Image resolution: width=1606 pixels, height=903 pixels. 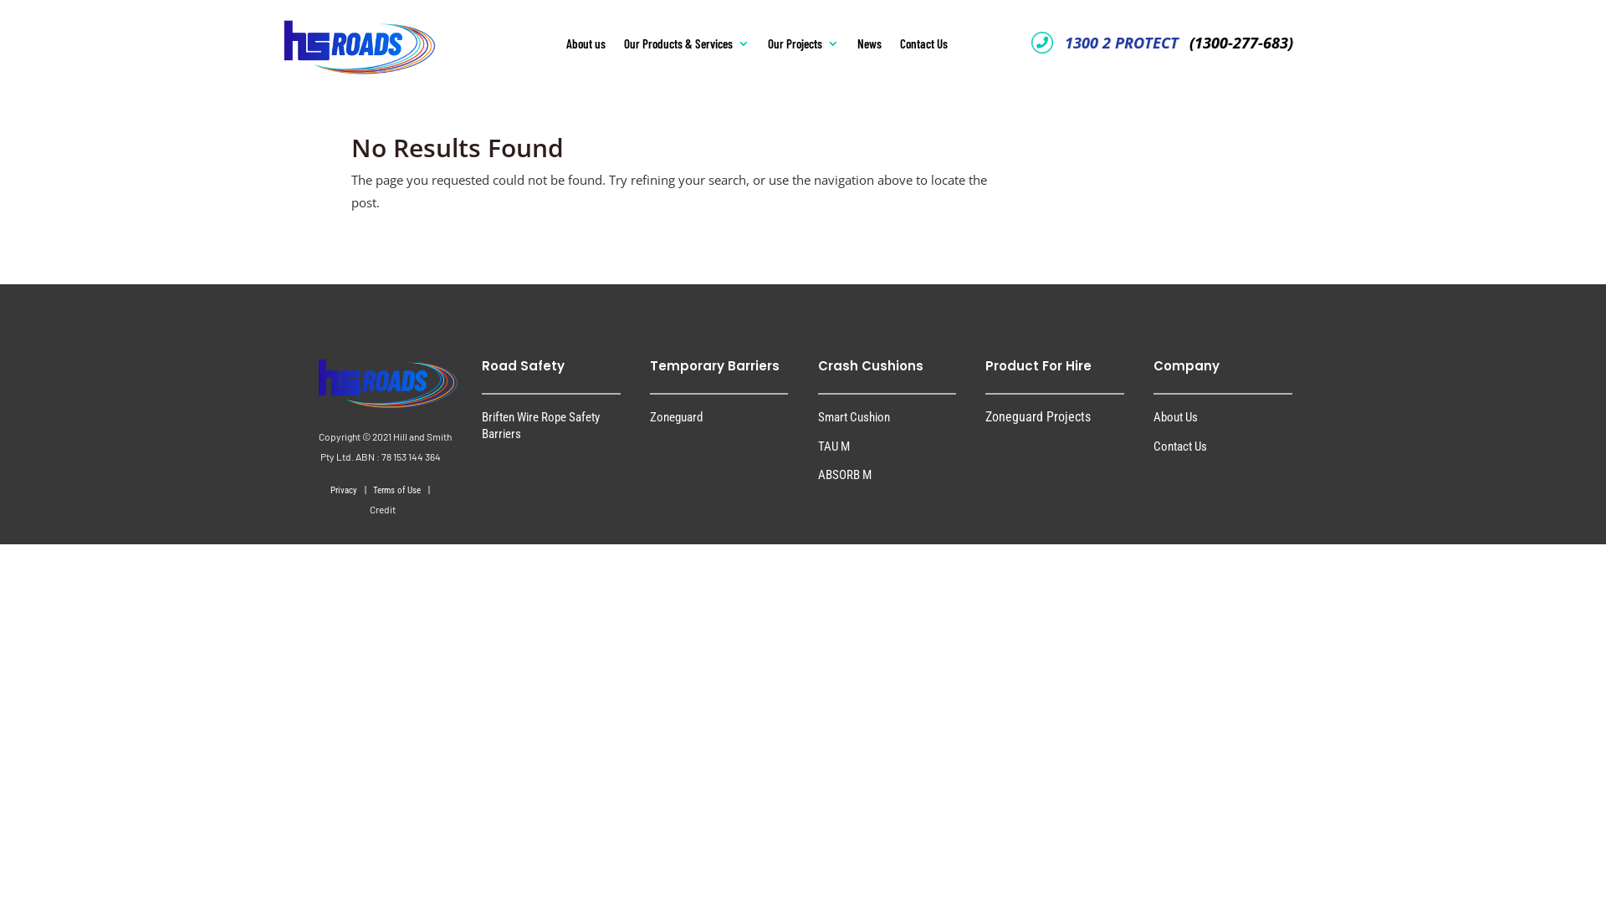 What do you see at coordinates (676, 417) in the screenshot?
I see `Zoneguard` at bounding box center [676, 417].